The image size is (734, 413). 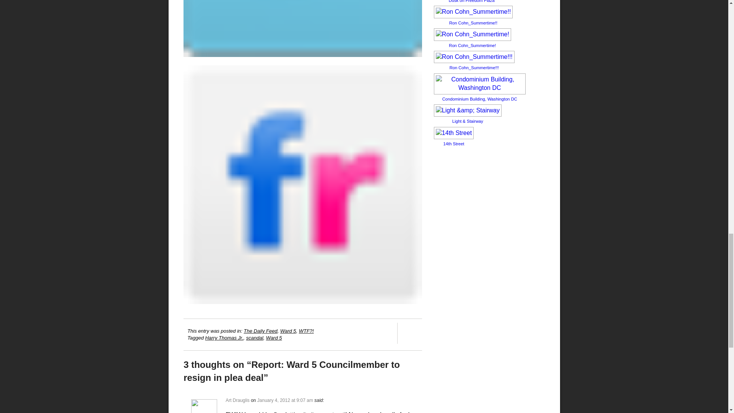 I want to click on Ward 5, so click(x=288, y=330).